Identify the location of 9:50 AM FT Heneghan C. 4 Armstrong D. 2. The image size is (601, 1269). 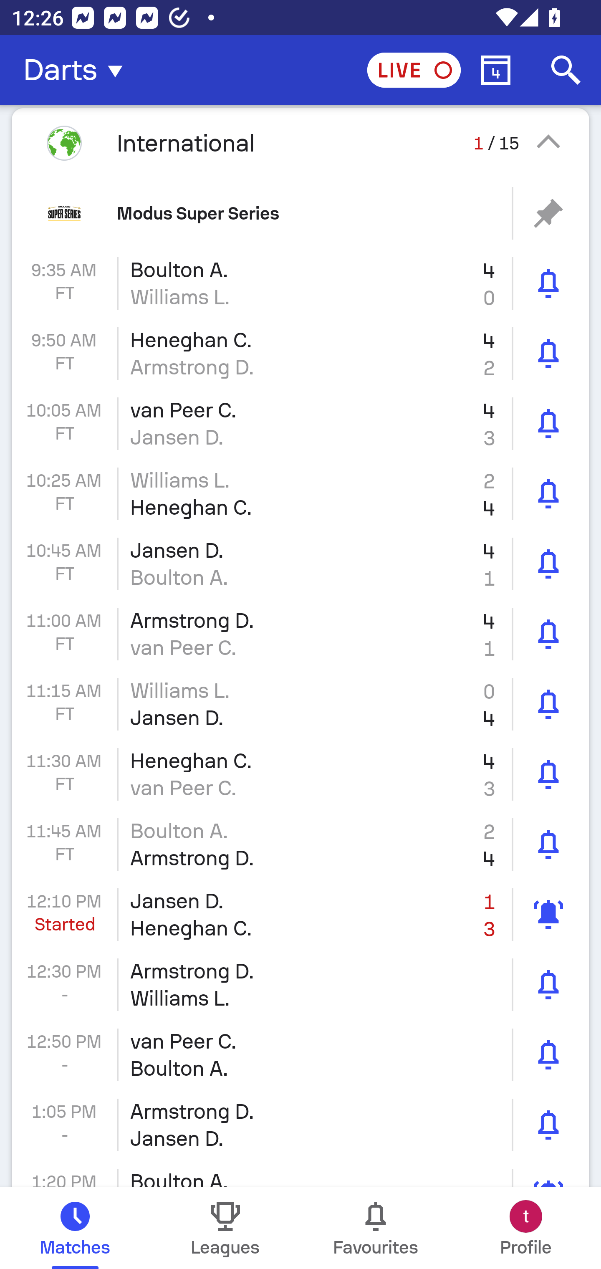
(300, 353).